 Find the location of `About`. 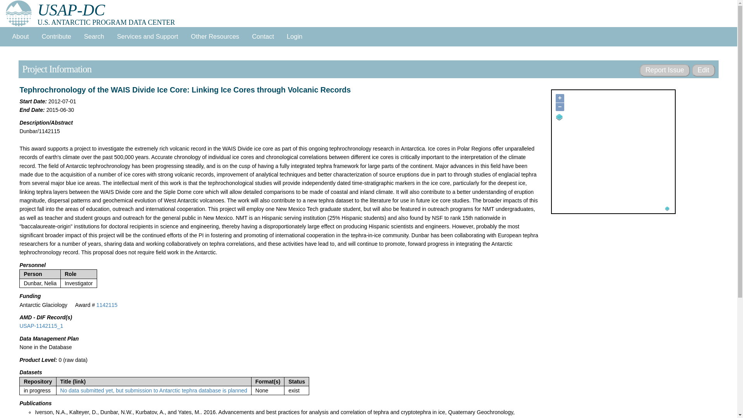

About is located at coordinates (20, 36).